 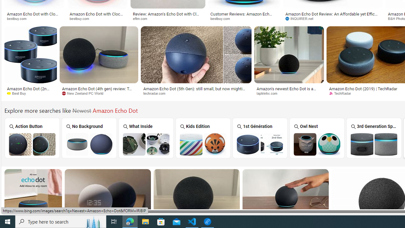 What do you see at coordinates (342, 93) in the screenshot?
I see `TechRadar` at bounding box center [342, 93].